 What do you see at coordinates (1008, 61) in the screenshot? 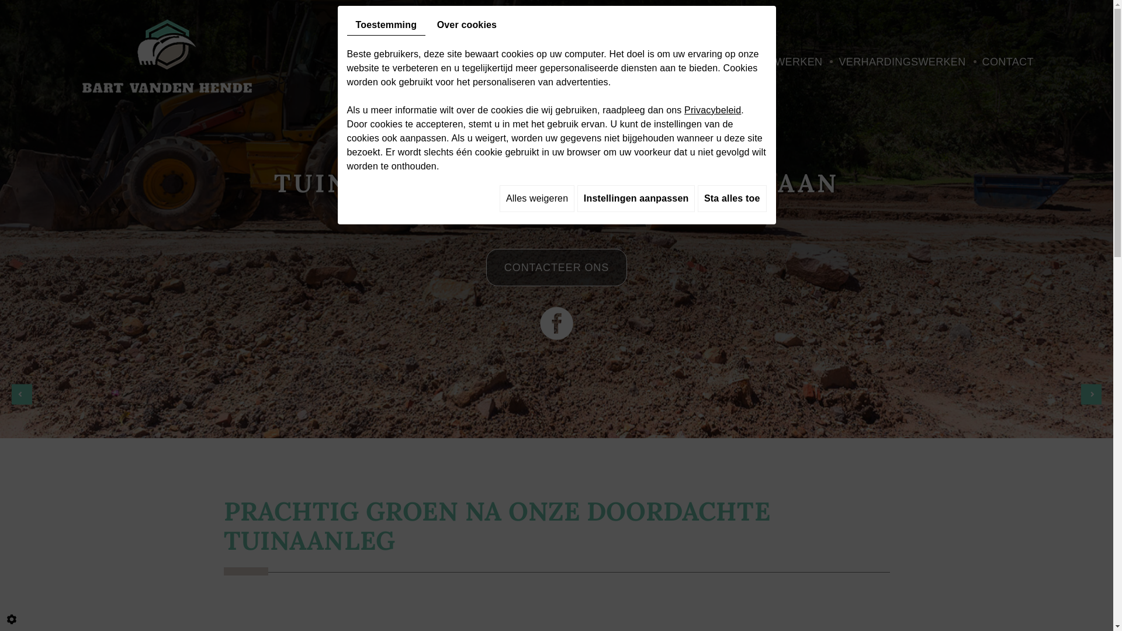
I see `CONTACT` at bounding box center [1008, 61].